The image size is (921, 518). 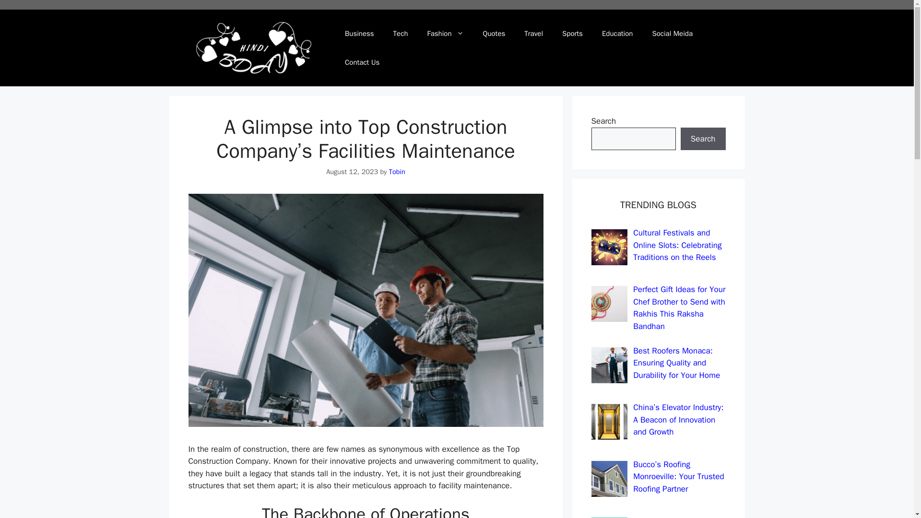 What do you see at coordinates (445, 34) in the screenshot?
I see `Fashion` at bounding box center [445, 34].